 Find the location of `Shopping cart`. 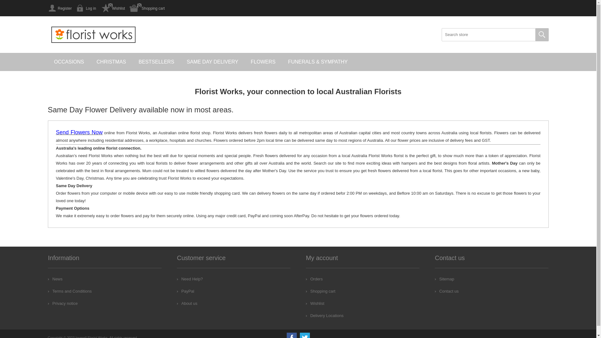

Shopping cart is located at coordinates (321, 291).